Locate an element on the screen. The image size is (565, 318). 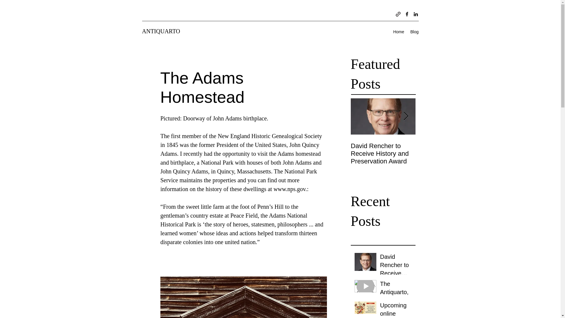
The Antiquarto, Episode 6: Celebrating 175 Years of NEHGS is located at coordinates (396, 293).